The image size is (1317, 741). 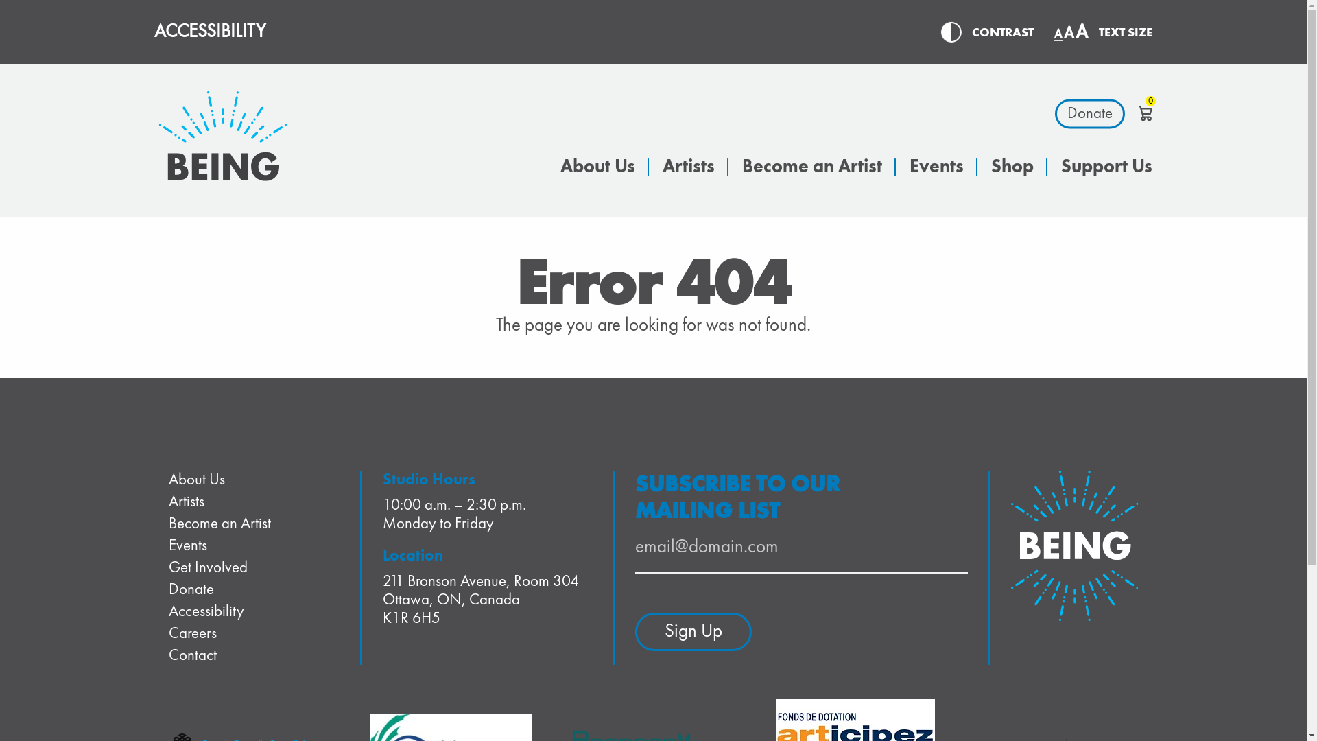 I want to click on Accessibility, so click(x=206, y=611).